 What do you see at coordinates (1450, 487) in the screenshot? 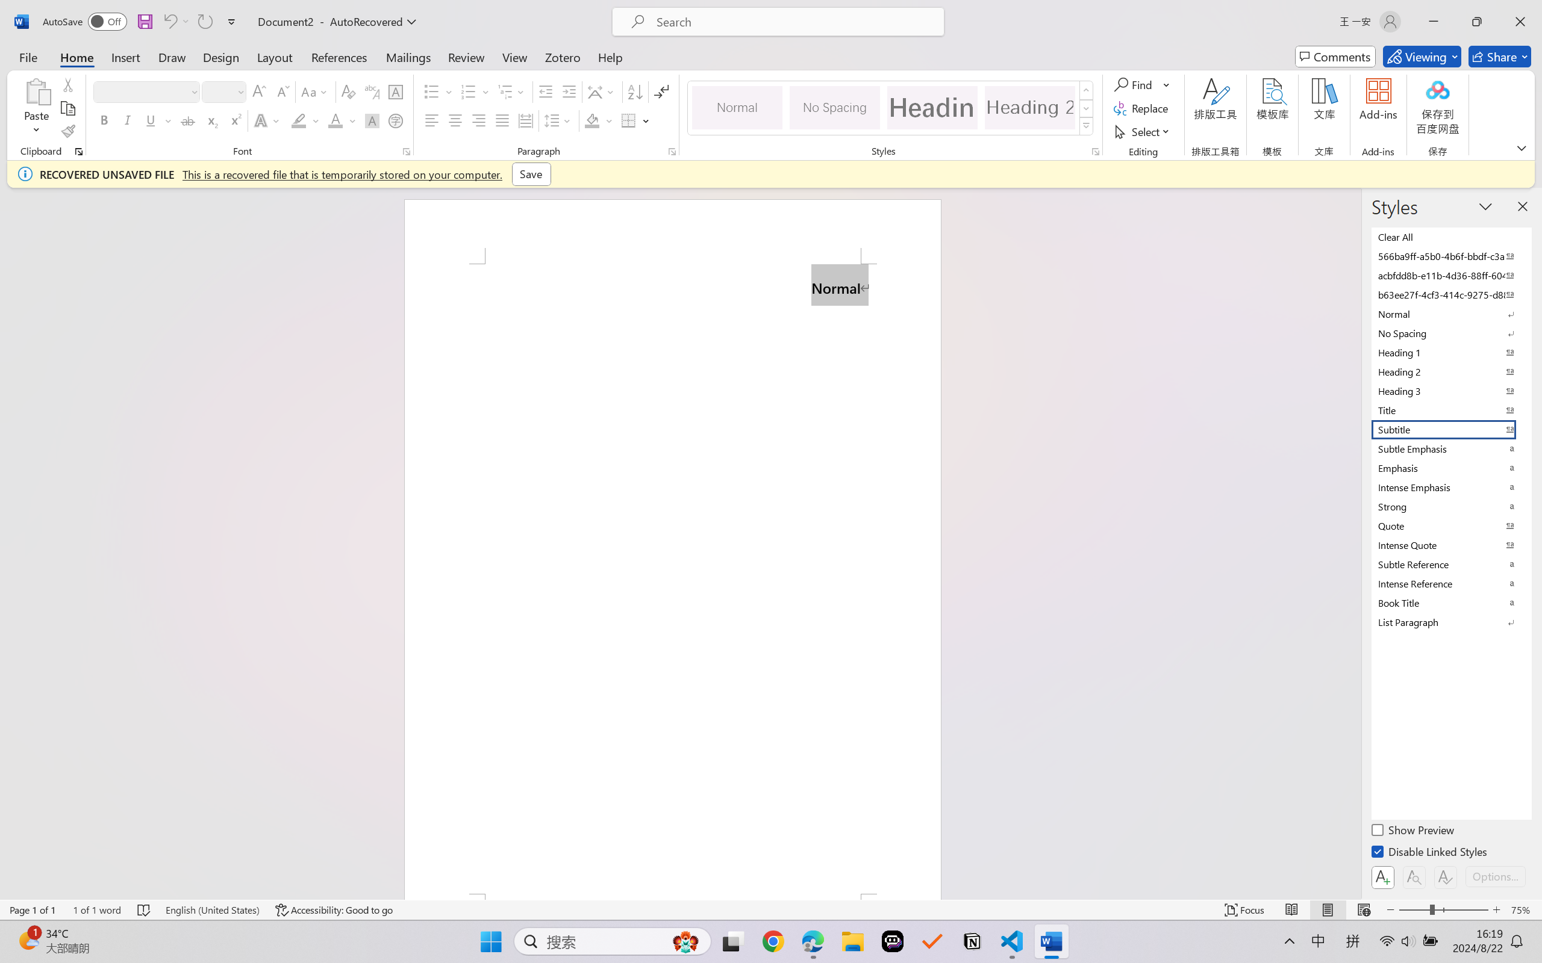
I see `Intense Emphasis` at bounding box center [1450, 487].